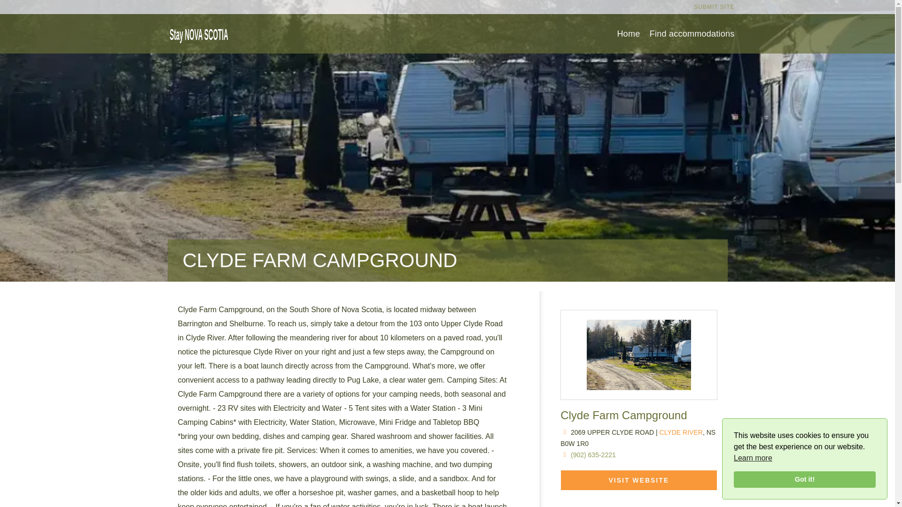  What do you see at coordinates (714, 7) in the screenshot?
I see `SUBMIT SITE` at bounding box center [714, 7].